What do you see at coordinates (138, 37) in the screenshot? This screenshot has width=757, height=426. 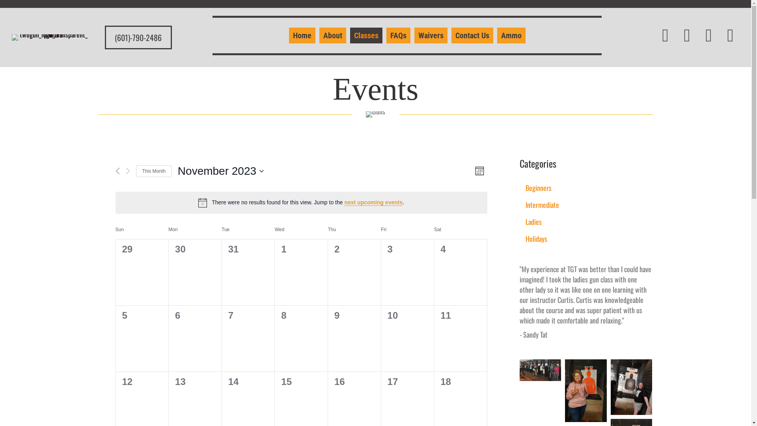 I see `(601)-790-2486` at bounding box center [138, 37].